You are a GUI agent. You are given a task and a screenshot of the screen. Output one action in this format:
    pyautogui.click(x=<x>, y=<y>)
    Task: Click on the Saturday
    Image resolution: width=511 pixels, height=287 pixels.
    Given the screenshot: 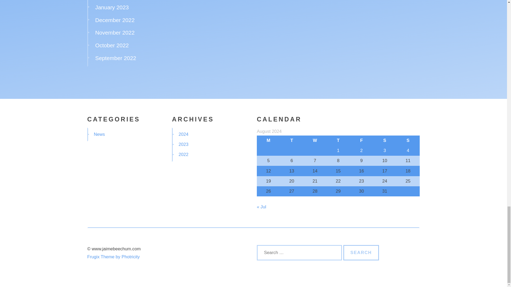 What is the action you would take?
    pyautogui.click(x=385, y=140)
    